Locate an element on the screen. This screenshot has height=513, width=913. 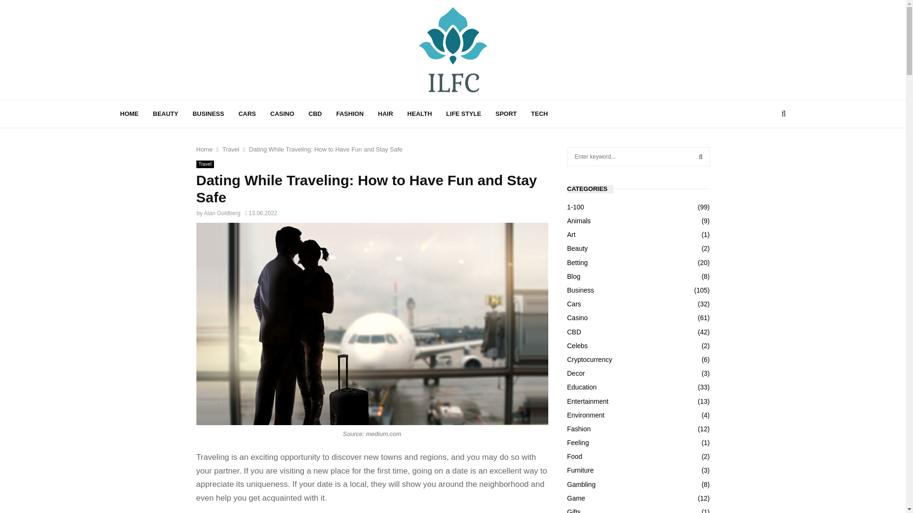
HAIR is located at coordinates (385, 114).